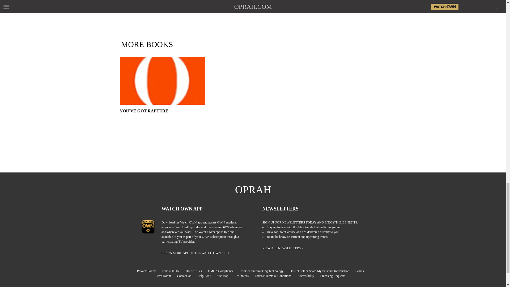  I want to click on House Rules, so click(196, 271).